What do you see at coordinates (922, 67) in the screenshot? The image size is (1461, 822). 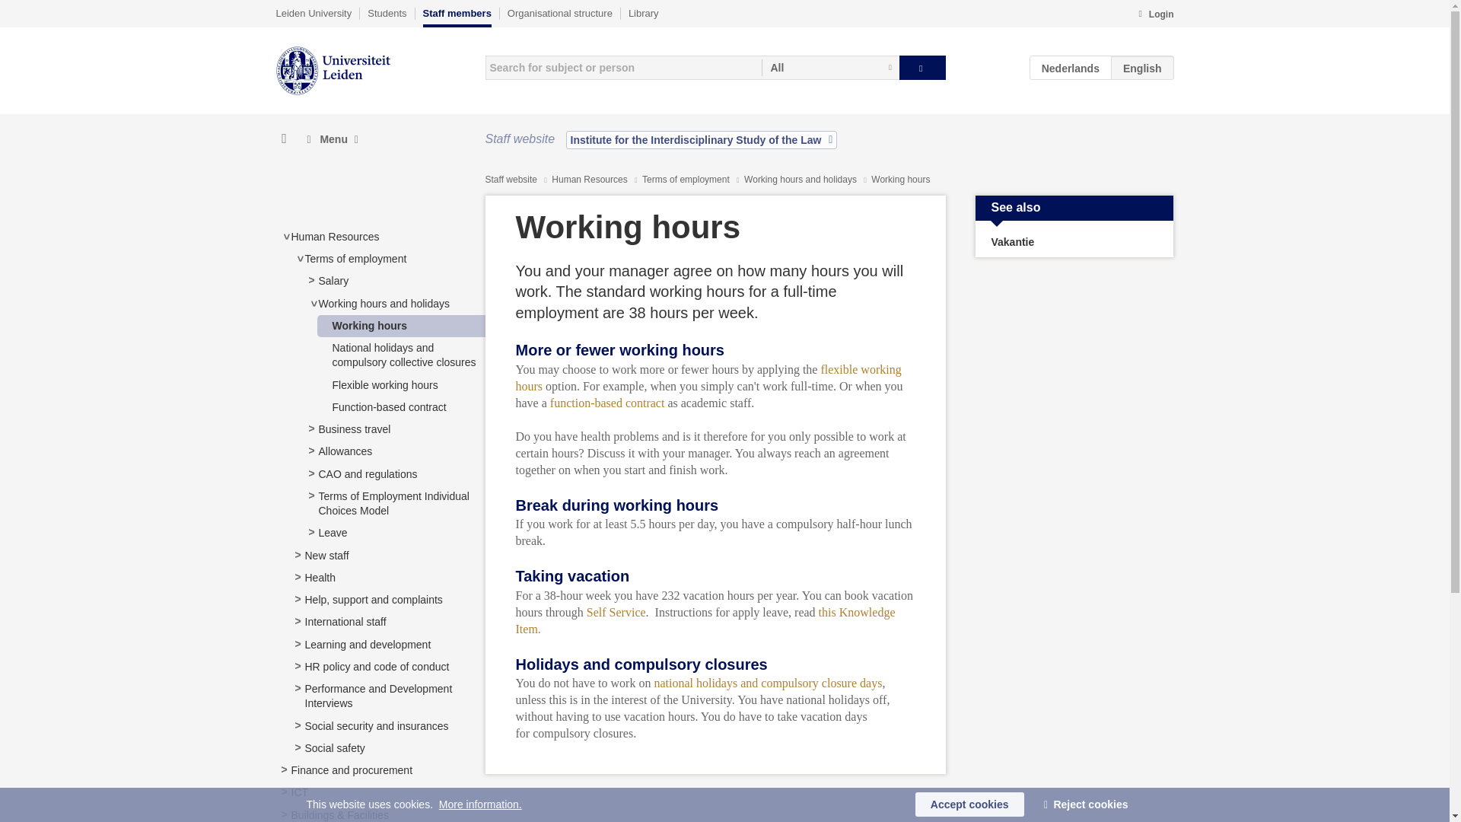 I see `Search` at bounding box center [922, 67].